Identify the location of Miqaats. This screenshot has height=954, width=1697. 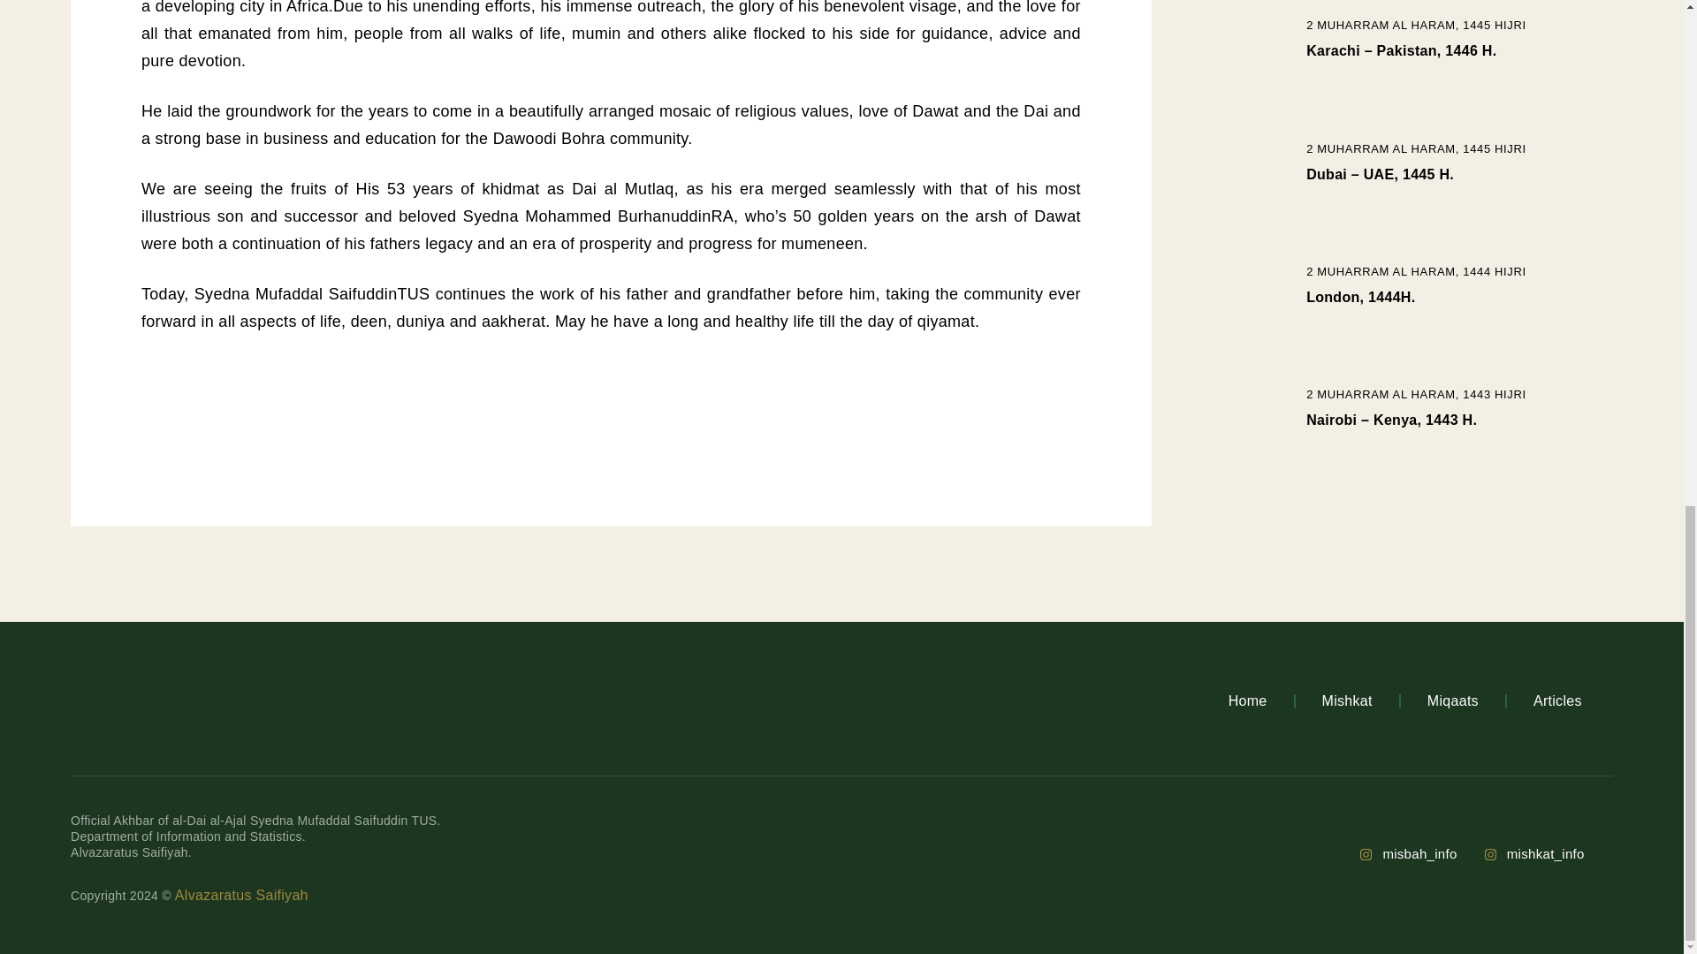
(1453, 701).